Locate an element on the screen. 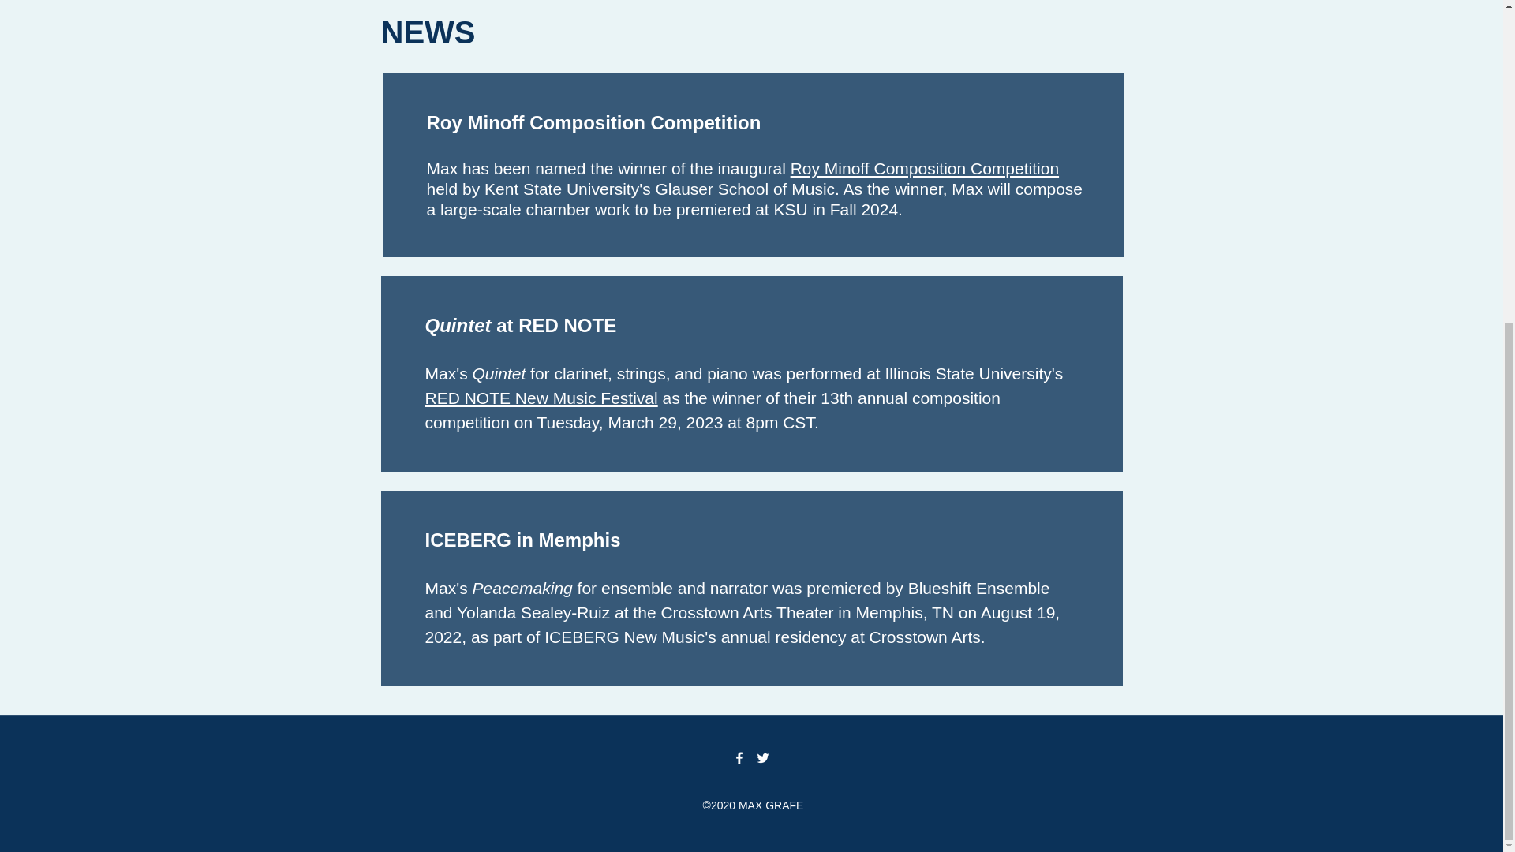  RED NOTE New Music Festival is located at coordinates (541, 398).